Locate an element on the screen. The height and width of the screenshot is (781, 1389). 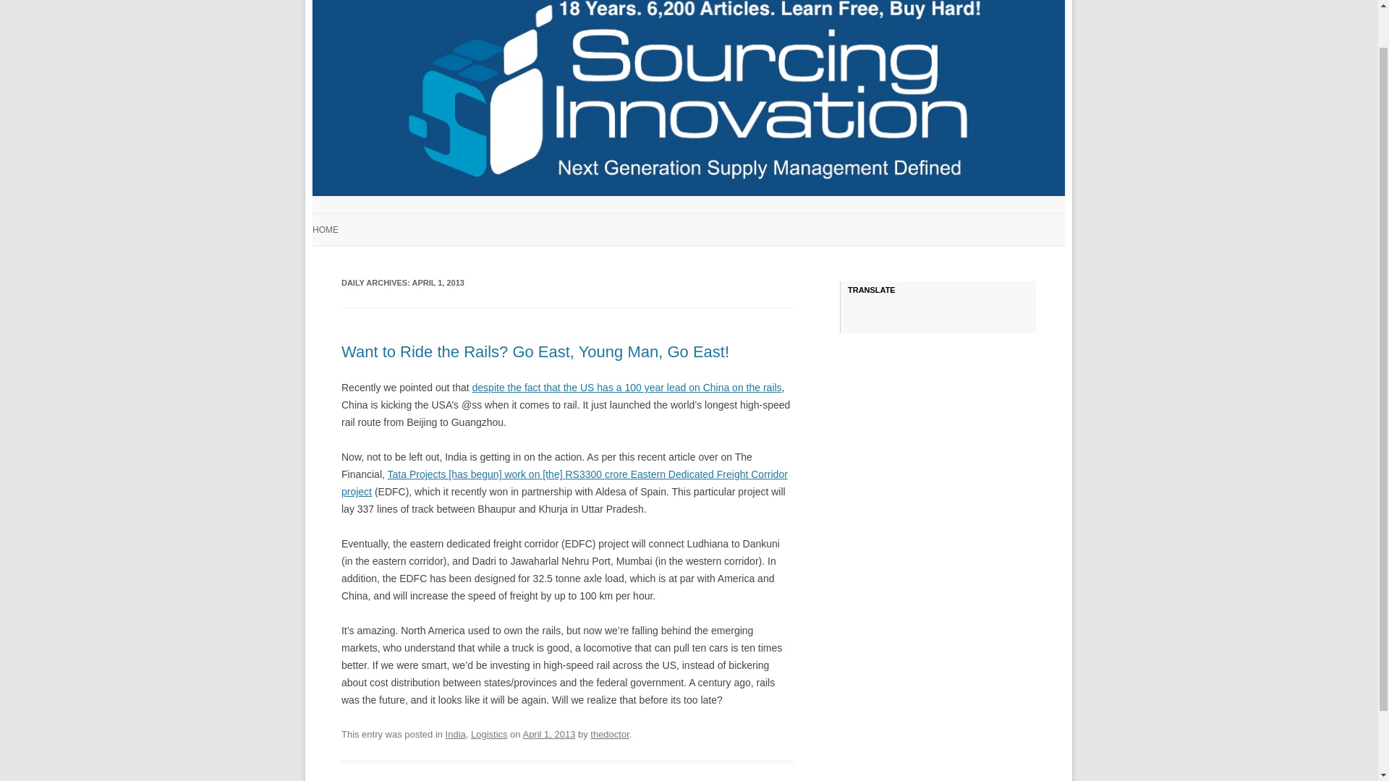
View all posts by thedoctor is located at coordinates (609, 733).